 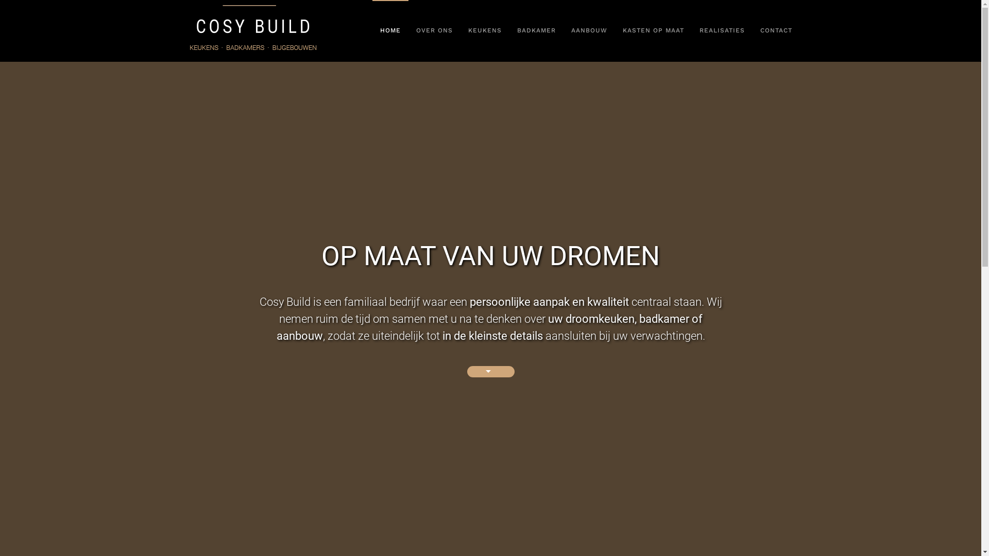 I want to click on REALISATIES, so click(x=722, y=31).